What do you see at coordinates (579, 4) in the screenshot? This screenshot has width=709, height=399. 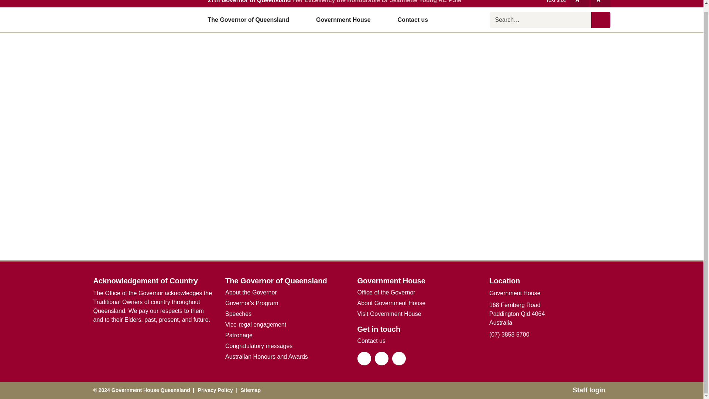 I see `A` at bounding box center [579, 4].